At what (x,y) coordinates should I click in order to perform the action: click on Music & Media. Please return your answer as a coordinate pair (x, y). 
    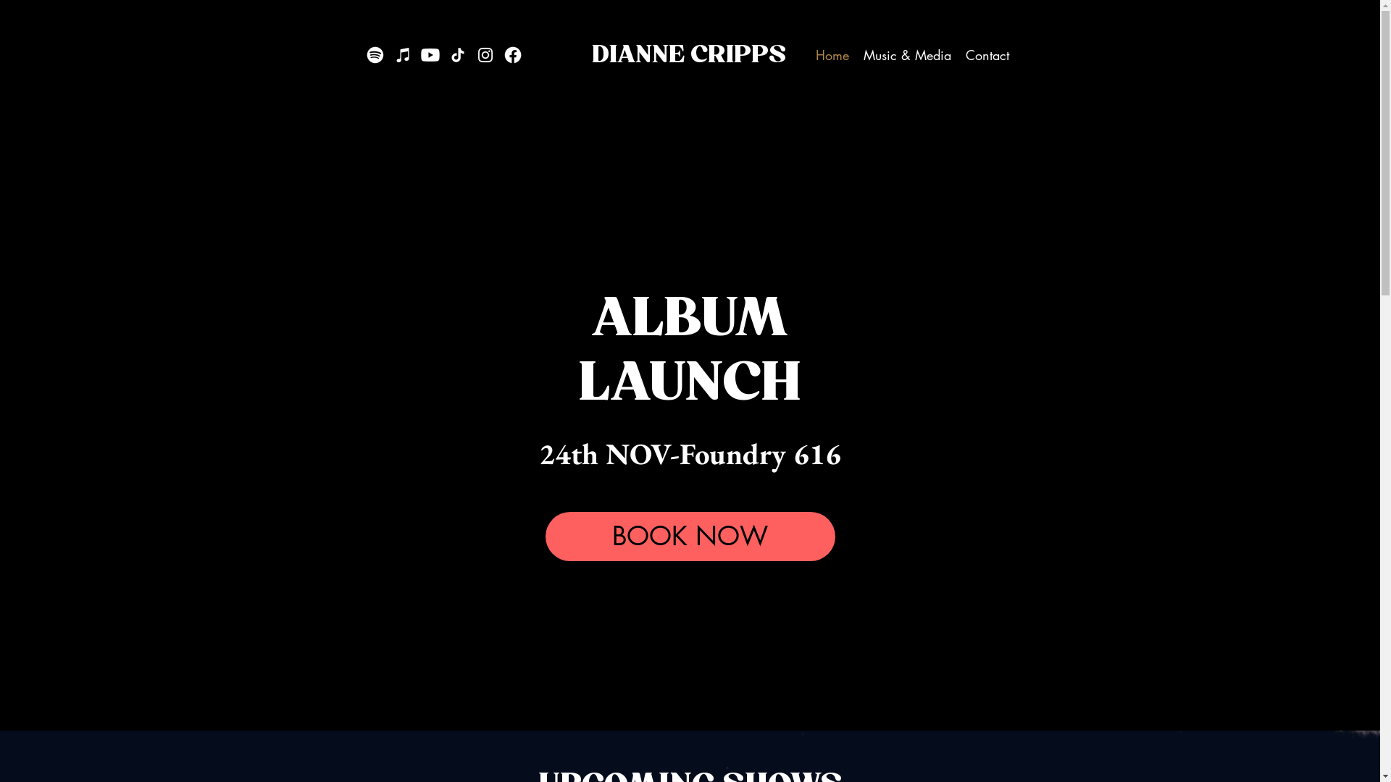
    Looking at the image, I should click on (907, 55).